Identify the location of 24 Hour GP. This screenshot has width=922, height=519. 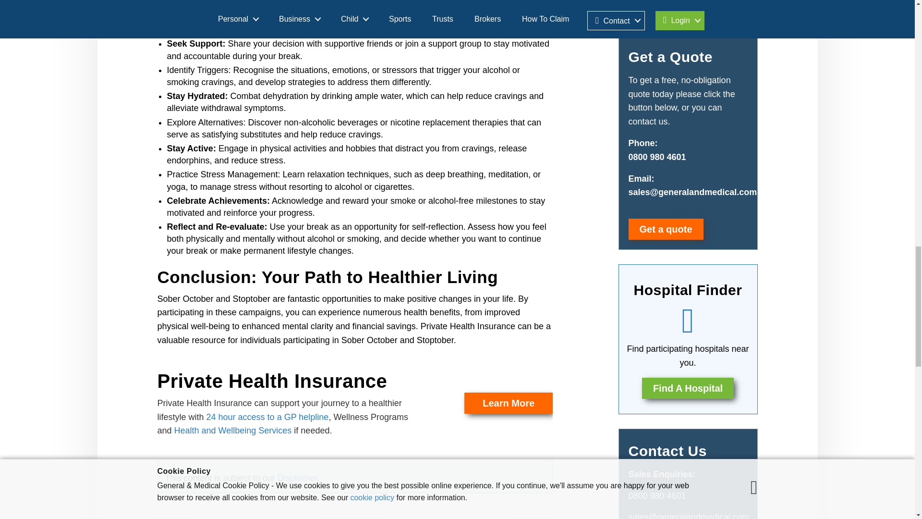
(268, 417).